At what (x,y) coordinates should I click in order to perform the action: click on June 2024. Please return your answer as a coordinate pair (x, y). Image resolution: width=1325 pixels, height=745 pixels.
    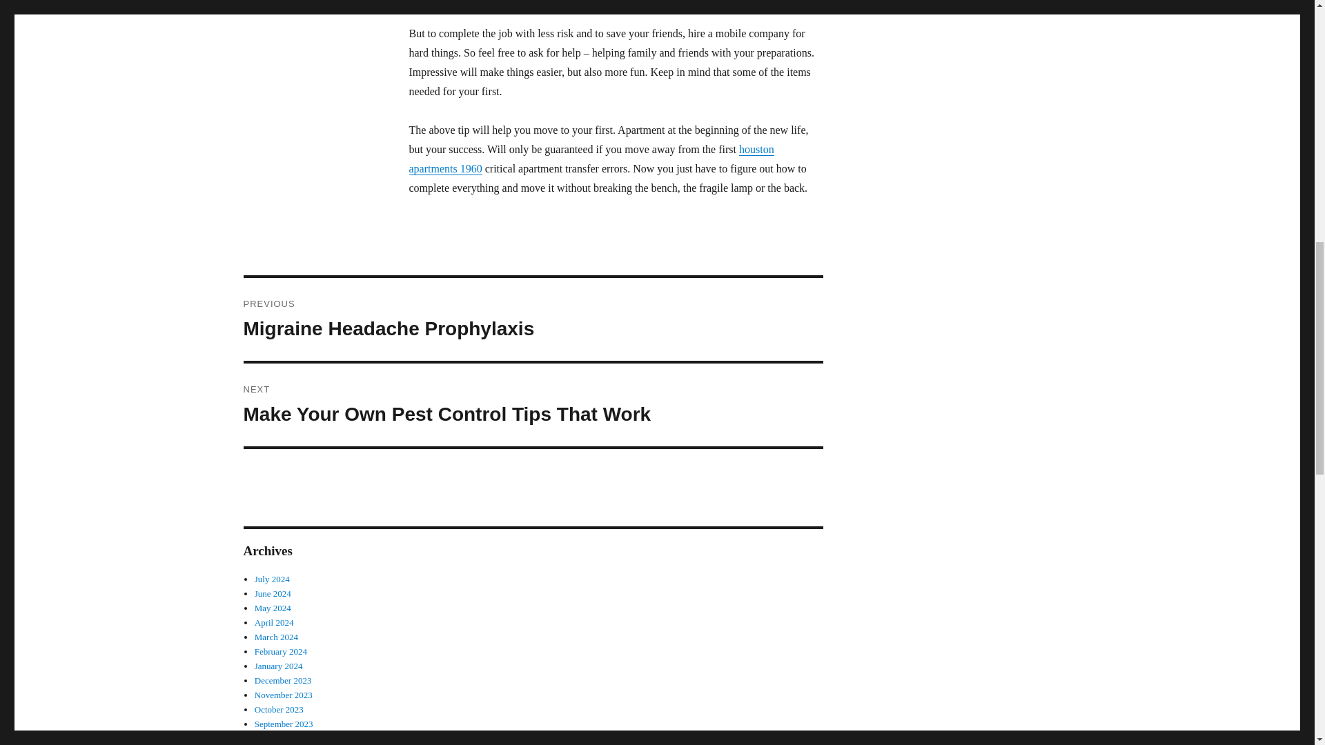
    Looking at the image, I should click on (283, 695).